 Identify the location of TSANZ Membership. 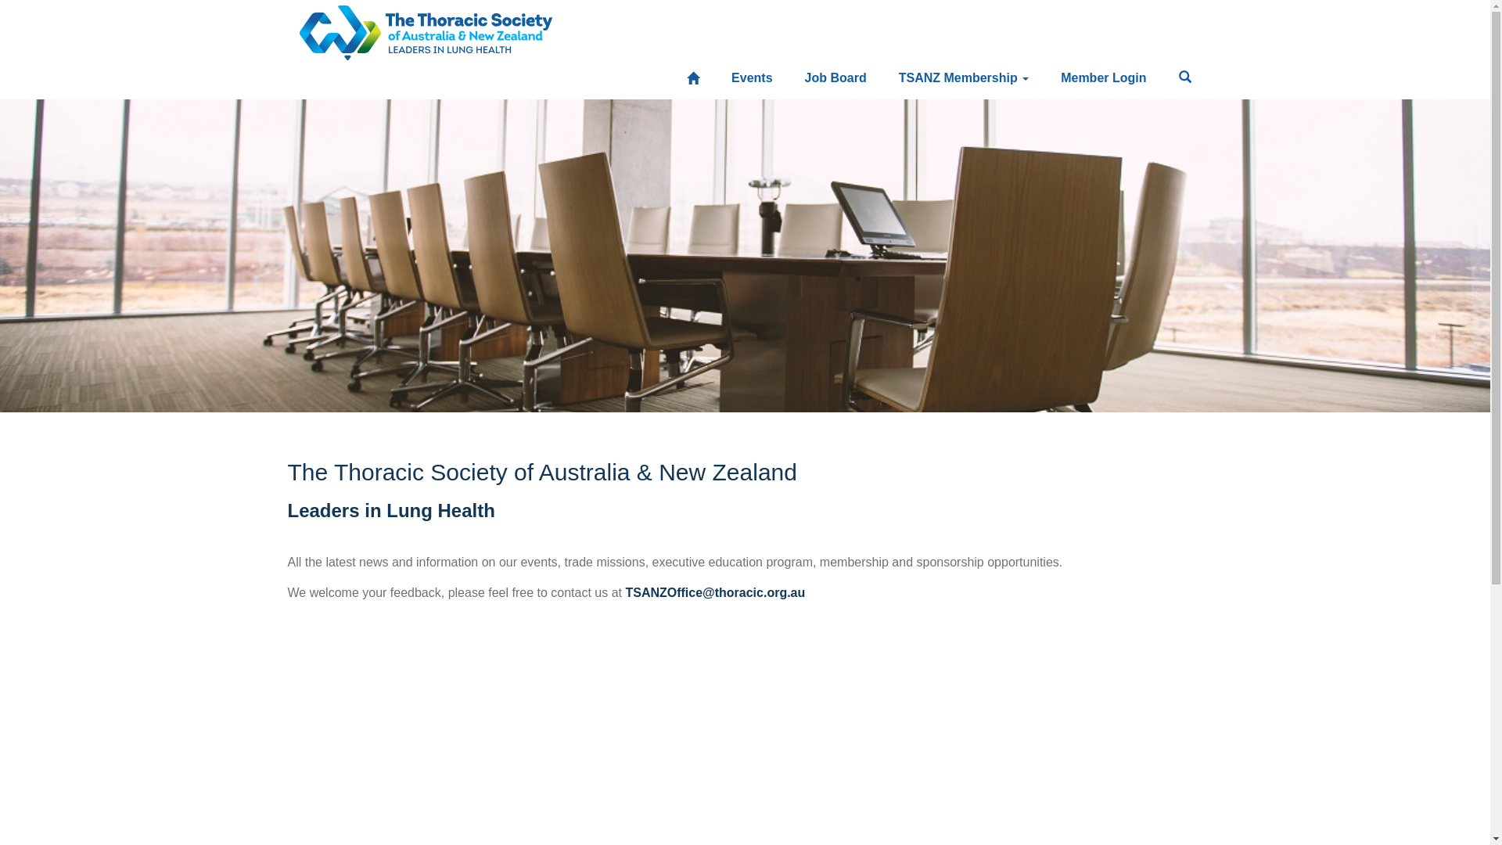
(964, 78).